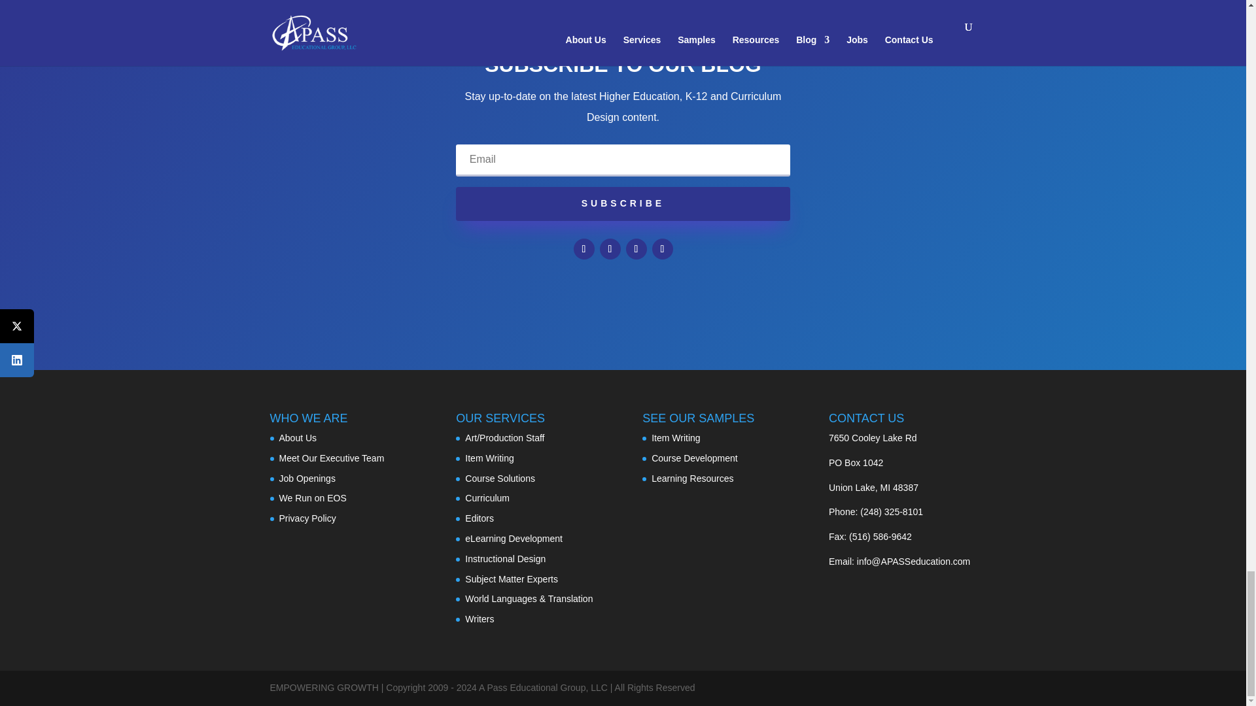  Describe the element at coordinates (313, 498) in the screenshot. I see `We Run on EOS` at that location.